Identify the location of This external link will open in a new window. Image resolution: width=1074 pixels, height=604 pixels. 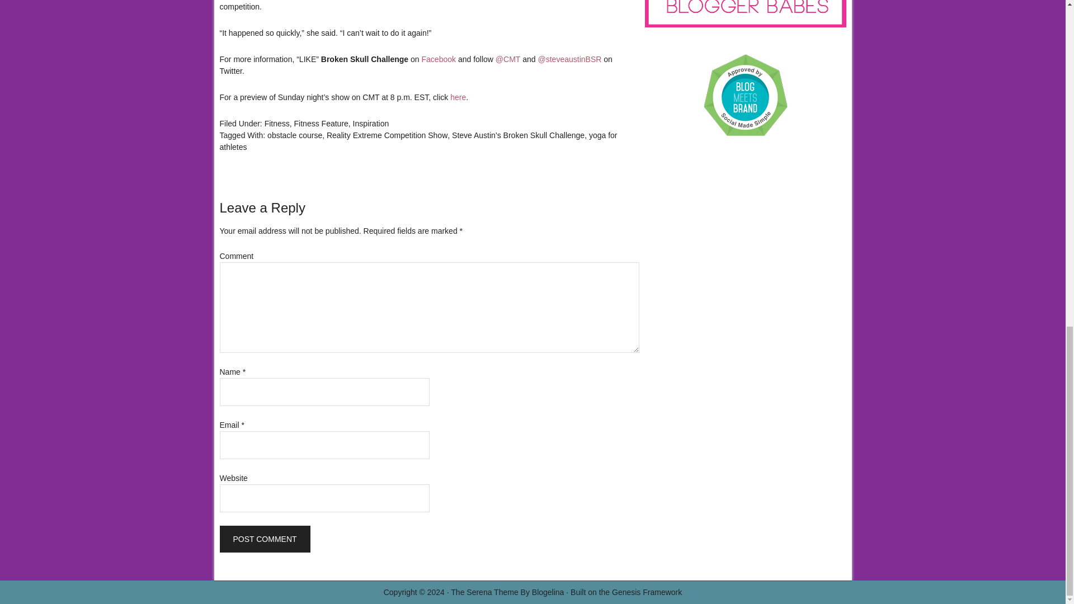
(508, 59).